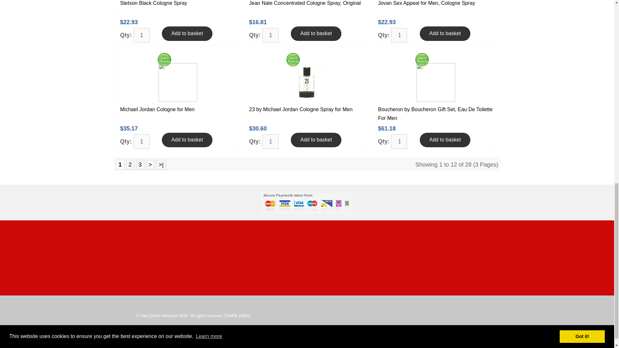 The height and width of the screenshot is (348, 619). I want to click on 1, so click(399, 35).